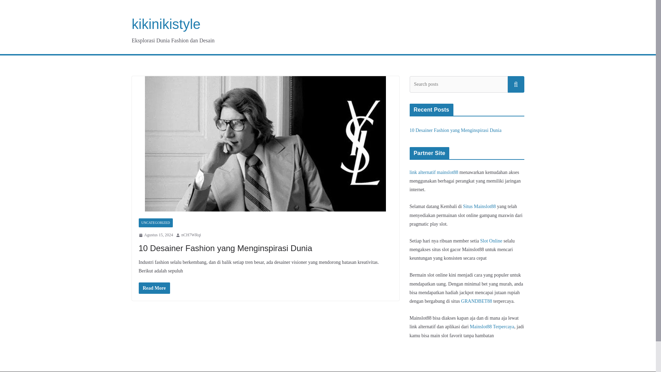 The image size is (661, 372). What do you see at coordinates (456, 130) in the screenshot?
I see `10 Desainer Fashion yang Menginspirasi Dunia` at bounding box center [456, 130].